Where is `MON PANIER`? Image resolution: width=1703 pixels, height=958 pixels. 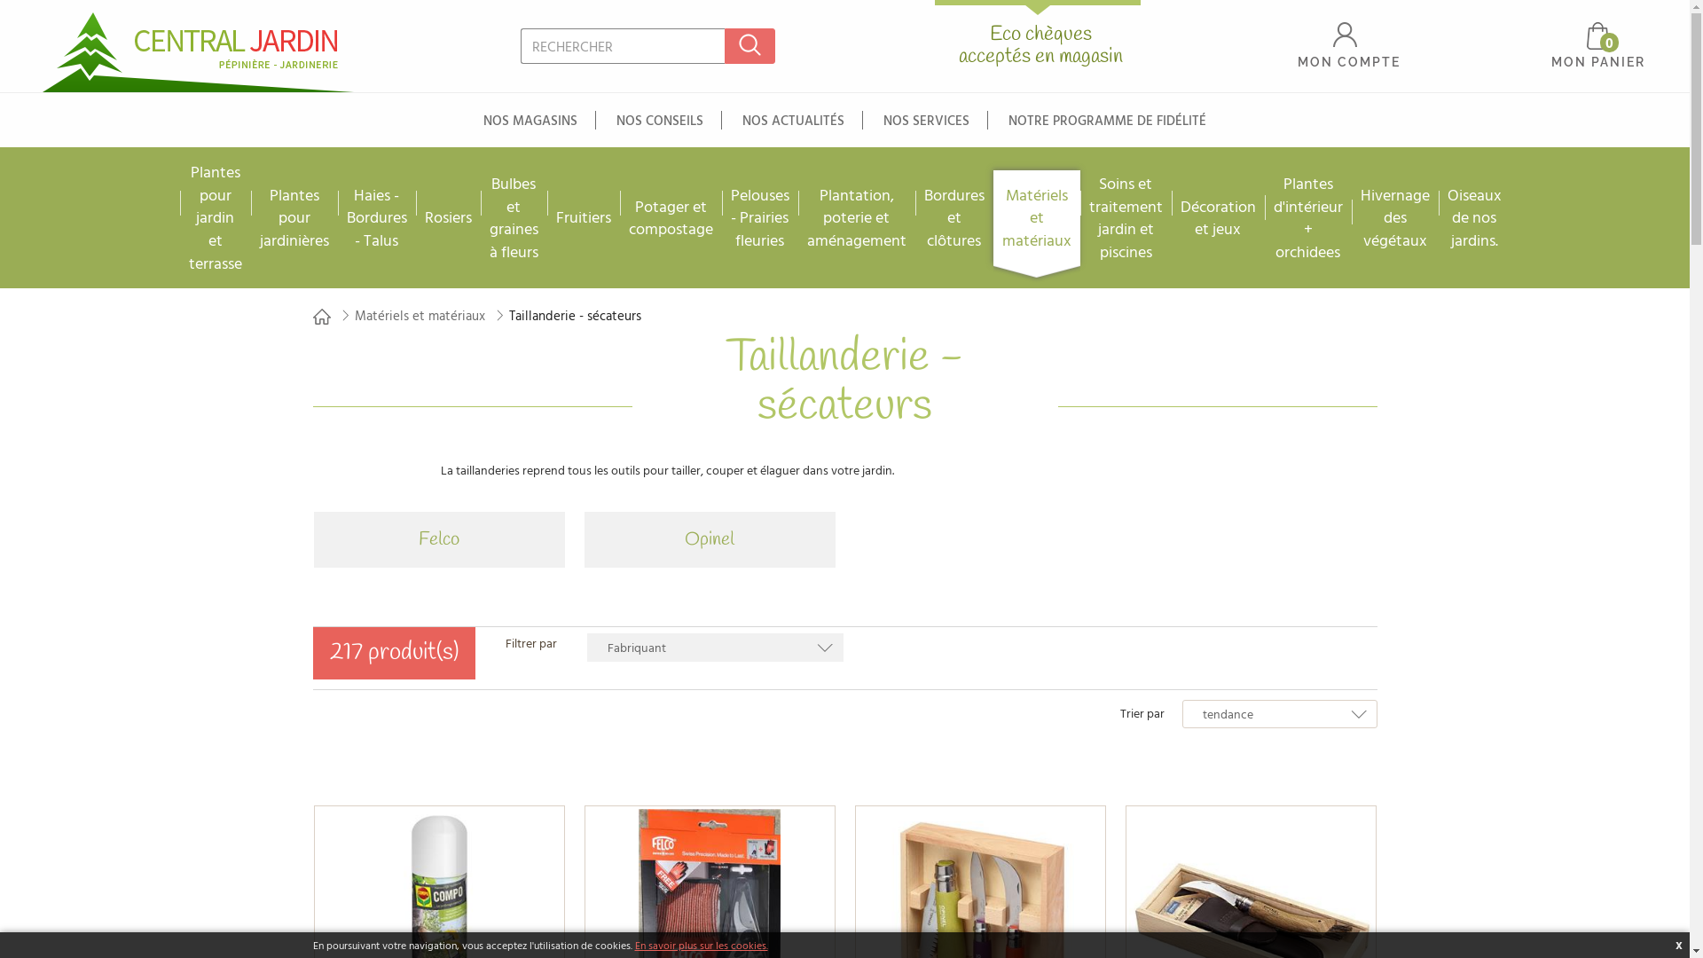 MON PANIER is located at coordinates (1598, 43).